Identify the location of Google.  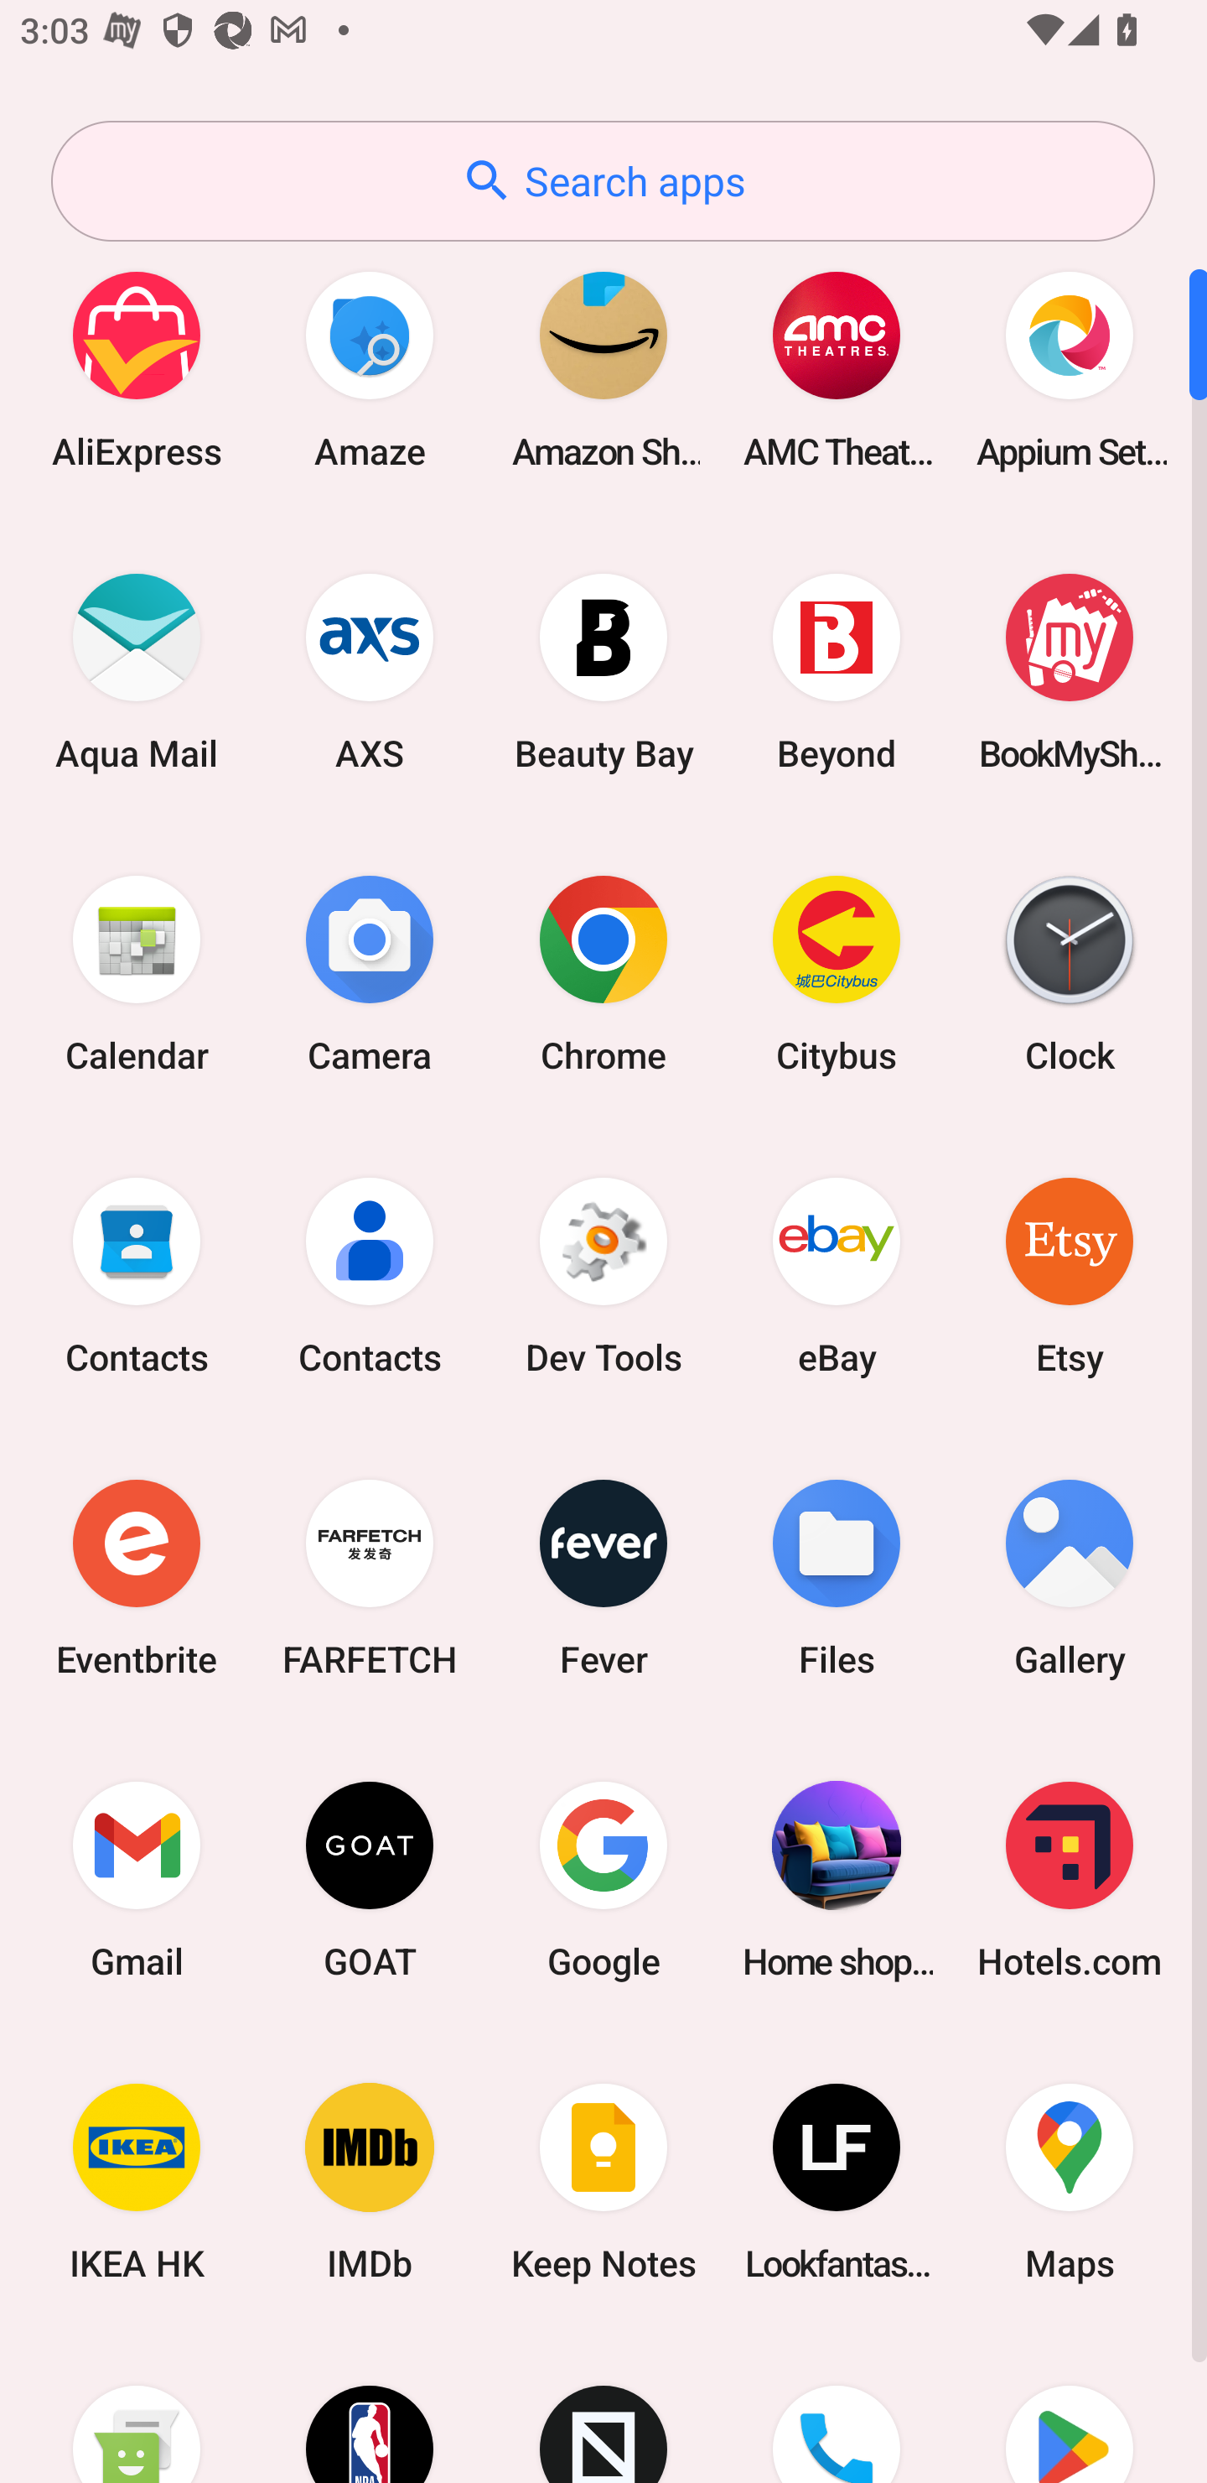
(603, 1879).